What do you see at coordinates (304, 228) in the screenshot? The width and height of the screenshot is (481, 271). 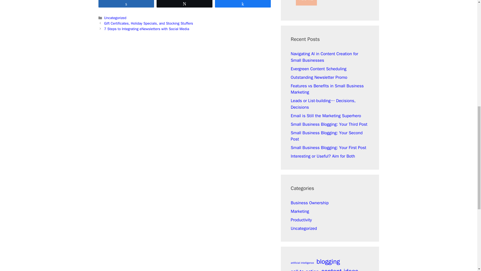 I see `Uncategorized` at bounding box center [304, 228].